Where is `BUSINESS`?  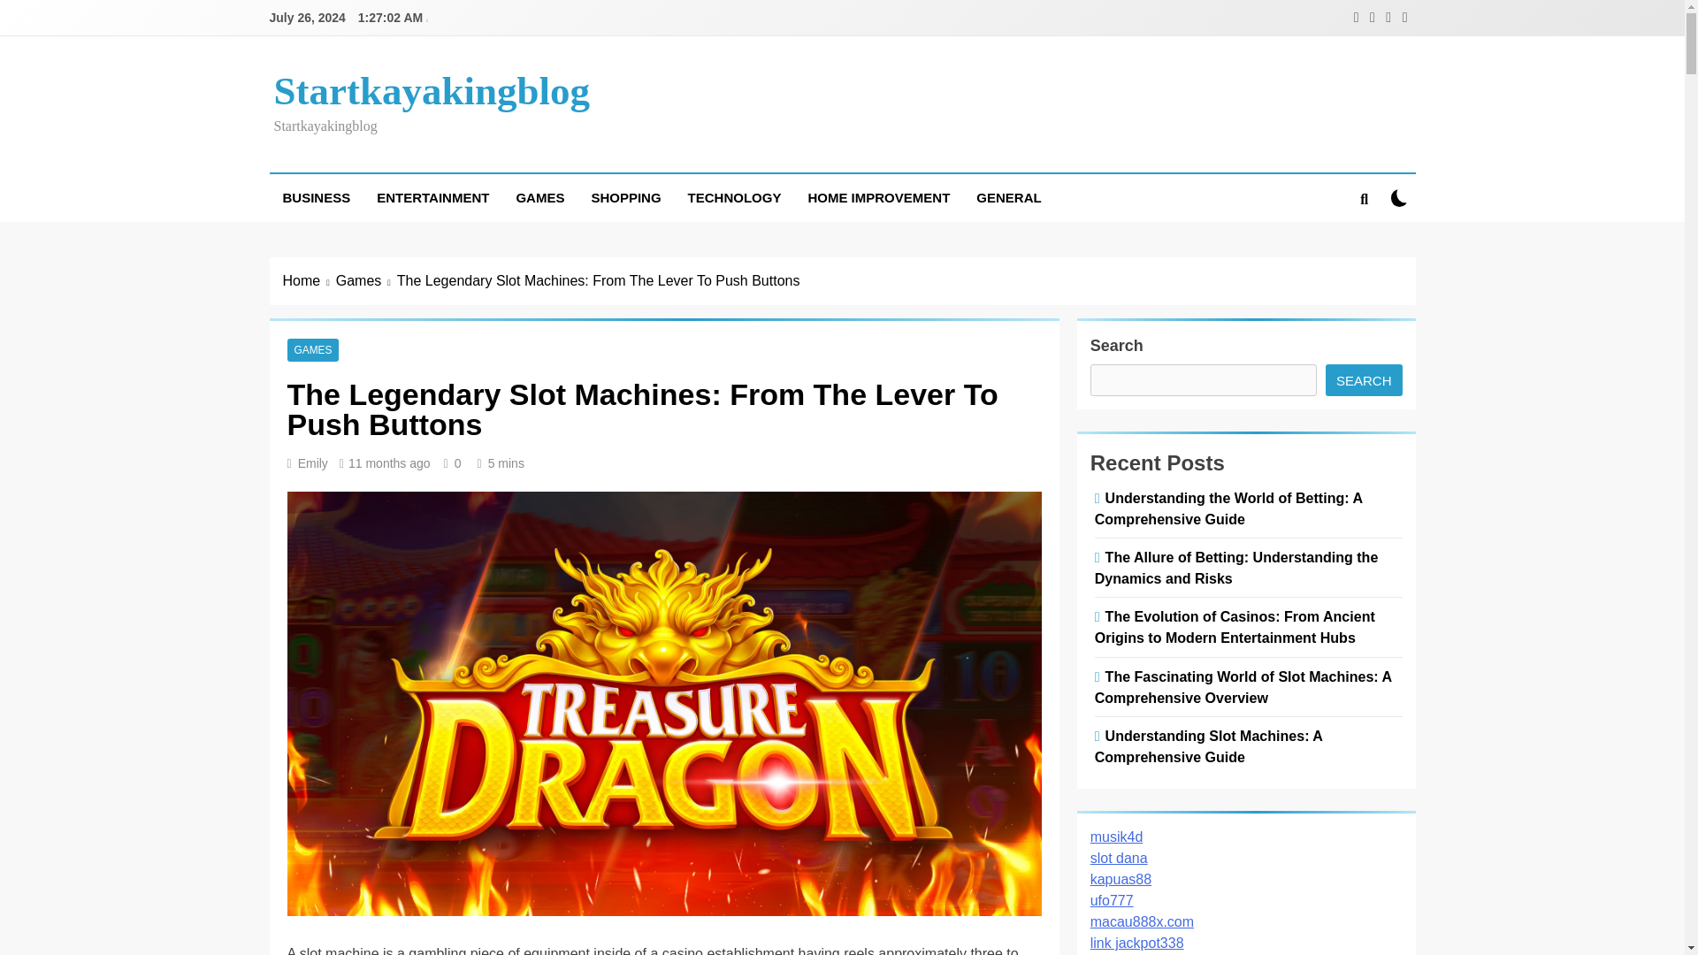
BUSINESS is located at coordinates (315, 197).